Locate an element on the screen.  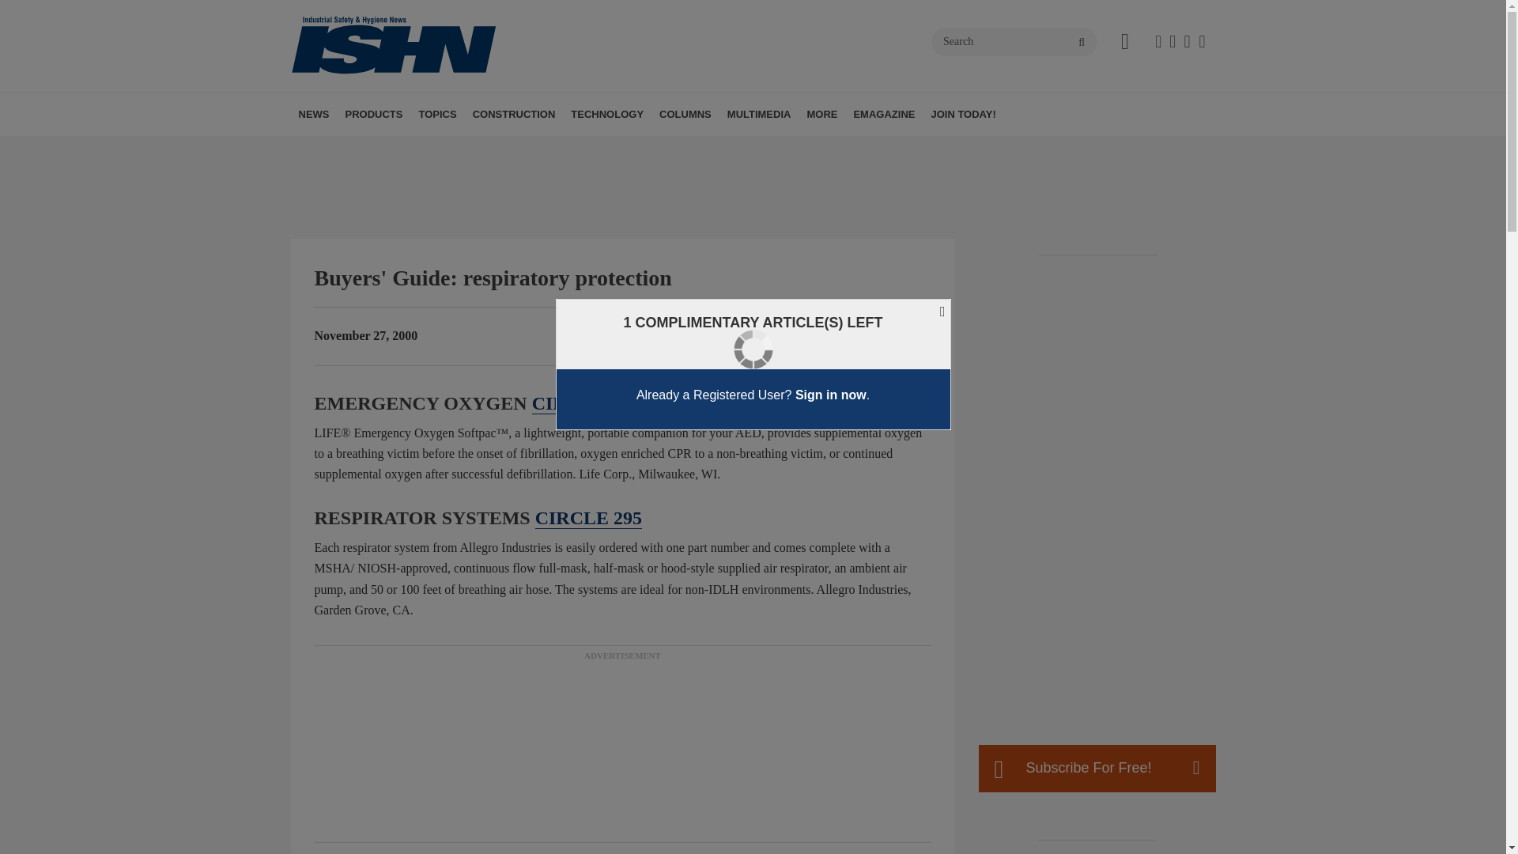
ENVIRONMENTAL HEALTH AND SAFETY is located at coordinates (509, 157).